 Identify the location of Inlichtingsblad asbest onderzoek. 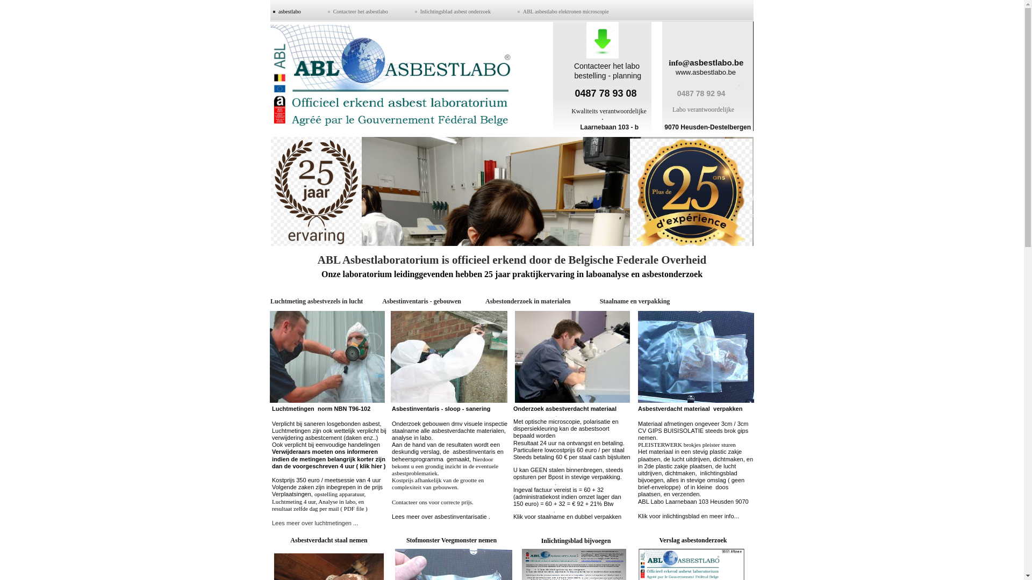
(456, 10).